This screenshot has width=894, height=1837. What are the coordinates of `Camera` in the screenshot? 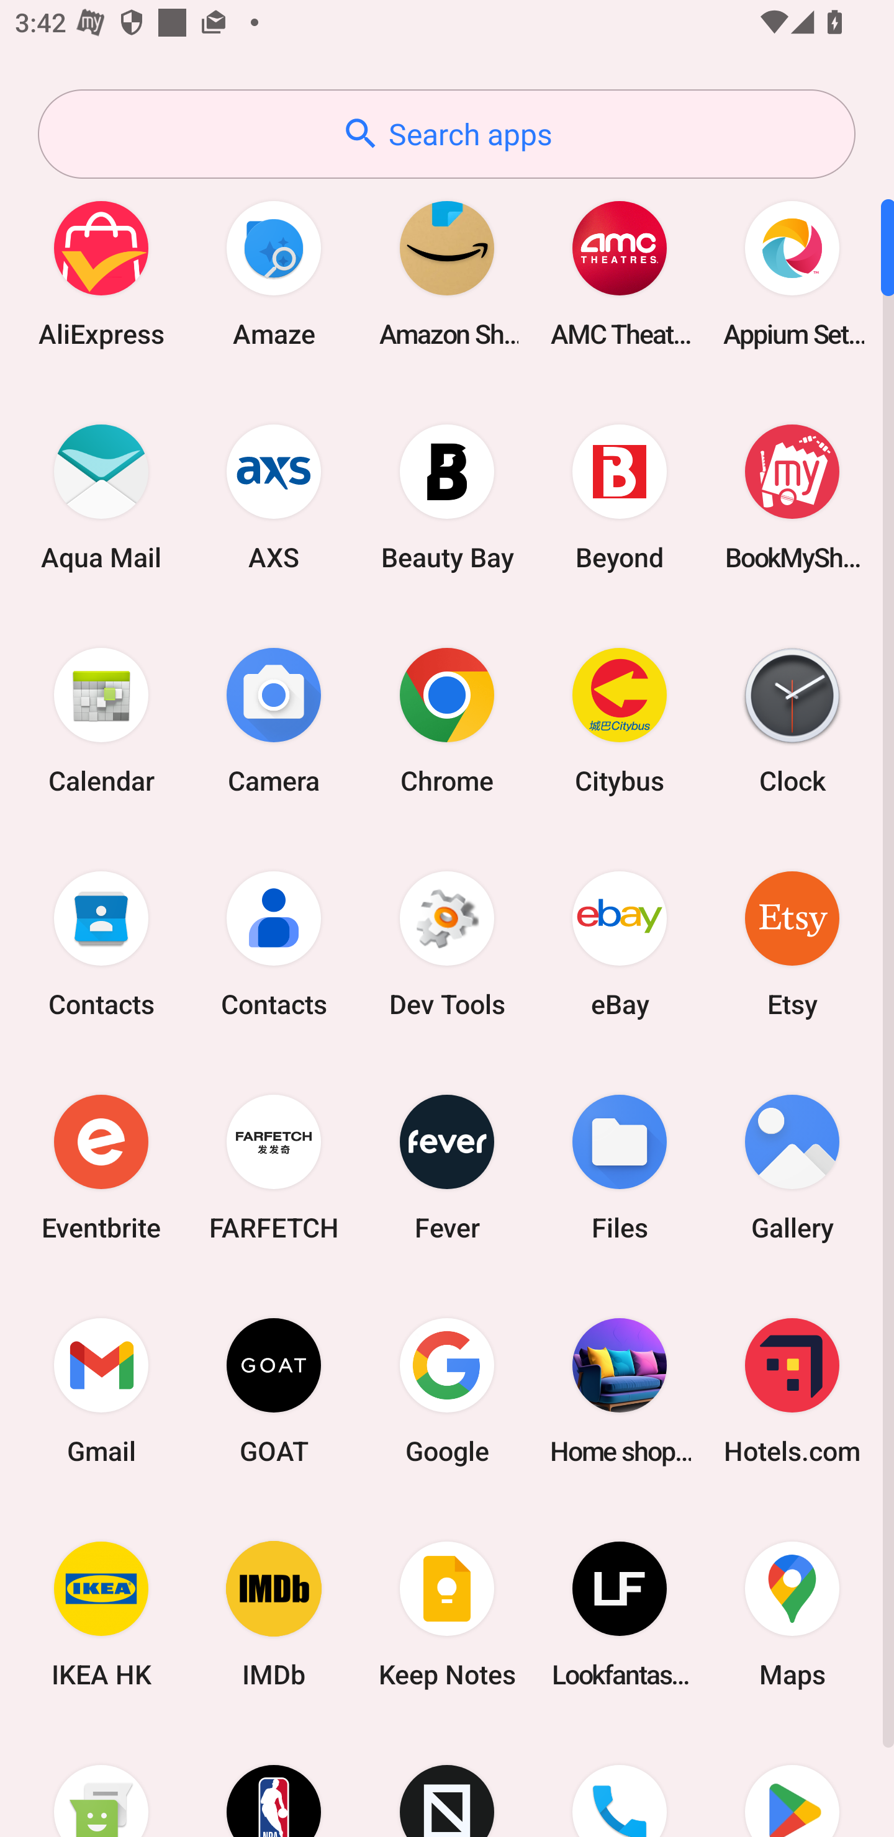 It's located at (274, 720).